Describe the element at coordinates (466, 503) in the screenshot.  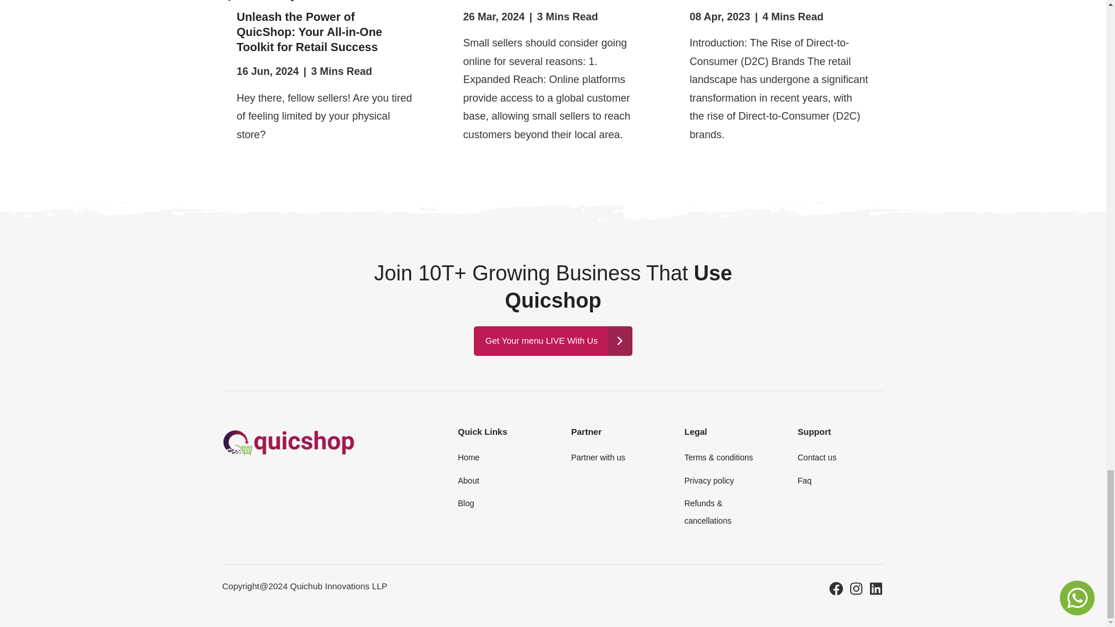
I see `Blog` at that location.